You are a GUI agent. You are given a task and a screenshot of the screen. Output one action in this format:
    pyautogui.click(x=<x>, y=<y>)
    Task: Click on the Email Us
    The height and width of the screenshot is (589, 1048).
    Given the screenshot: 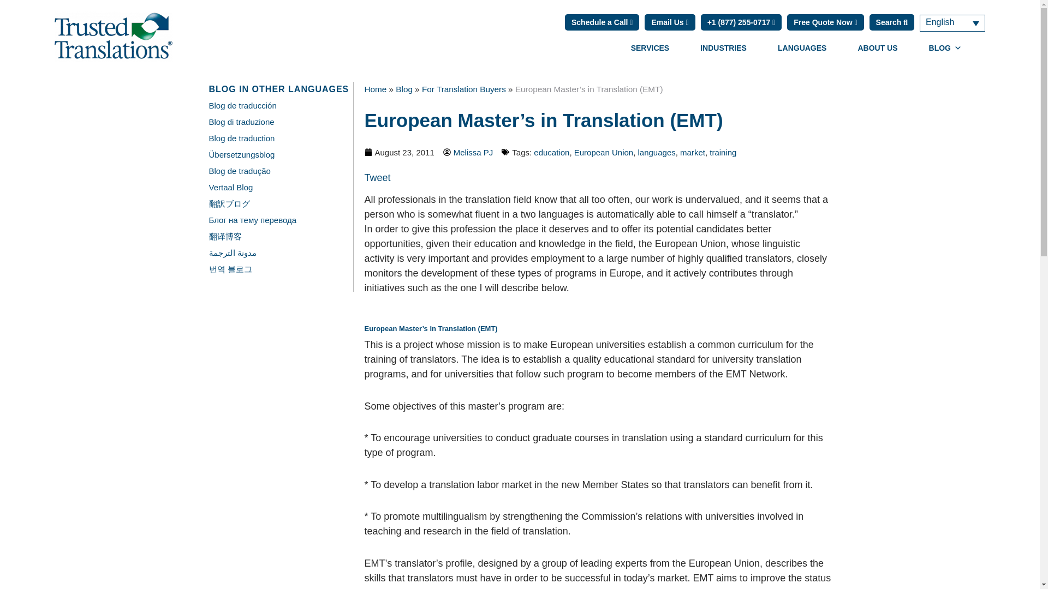 What is the action you would take?
    pyautogui.click(x=669, y=22)
    